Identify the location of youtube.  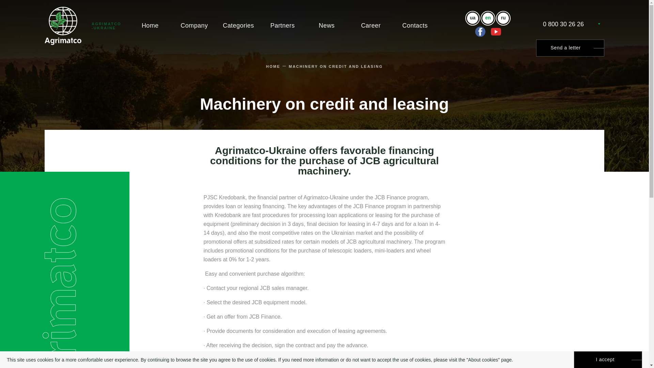
(496, 31).